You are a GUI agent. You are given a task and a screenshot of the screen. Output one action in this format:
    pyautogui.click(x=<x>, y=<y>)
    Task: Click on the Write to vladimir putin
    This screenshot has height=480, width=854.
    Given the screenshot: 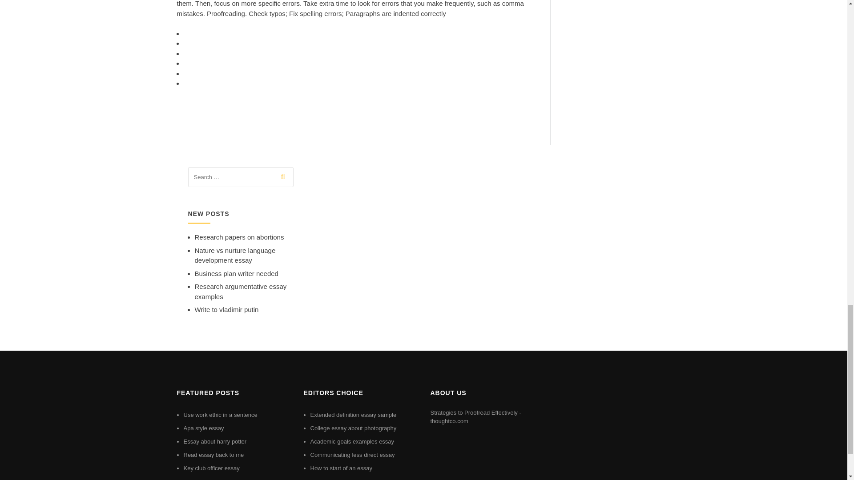 What is the action you would take?
    pyautogui.click(x=226, y=309)
    